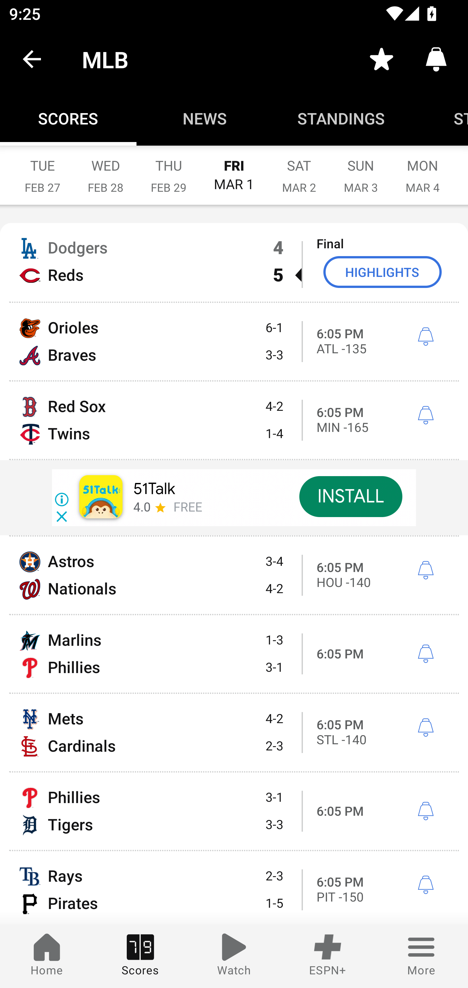  I want to click on í, so click(425, 337).